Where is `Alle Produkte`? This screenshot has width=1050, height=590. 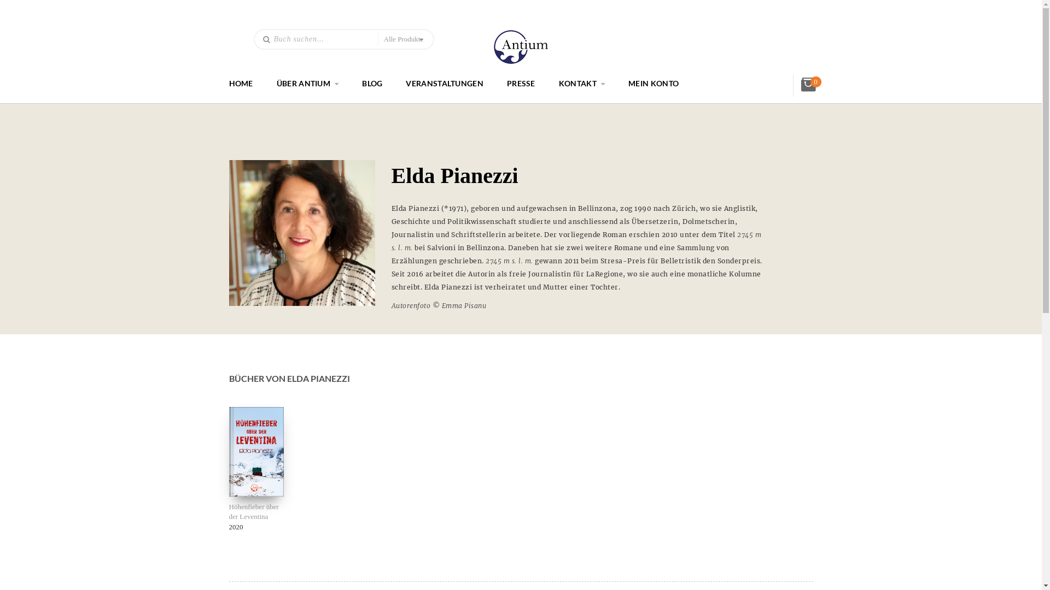
Alle Produkte is located at coordinates (403, 39).